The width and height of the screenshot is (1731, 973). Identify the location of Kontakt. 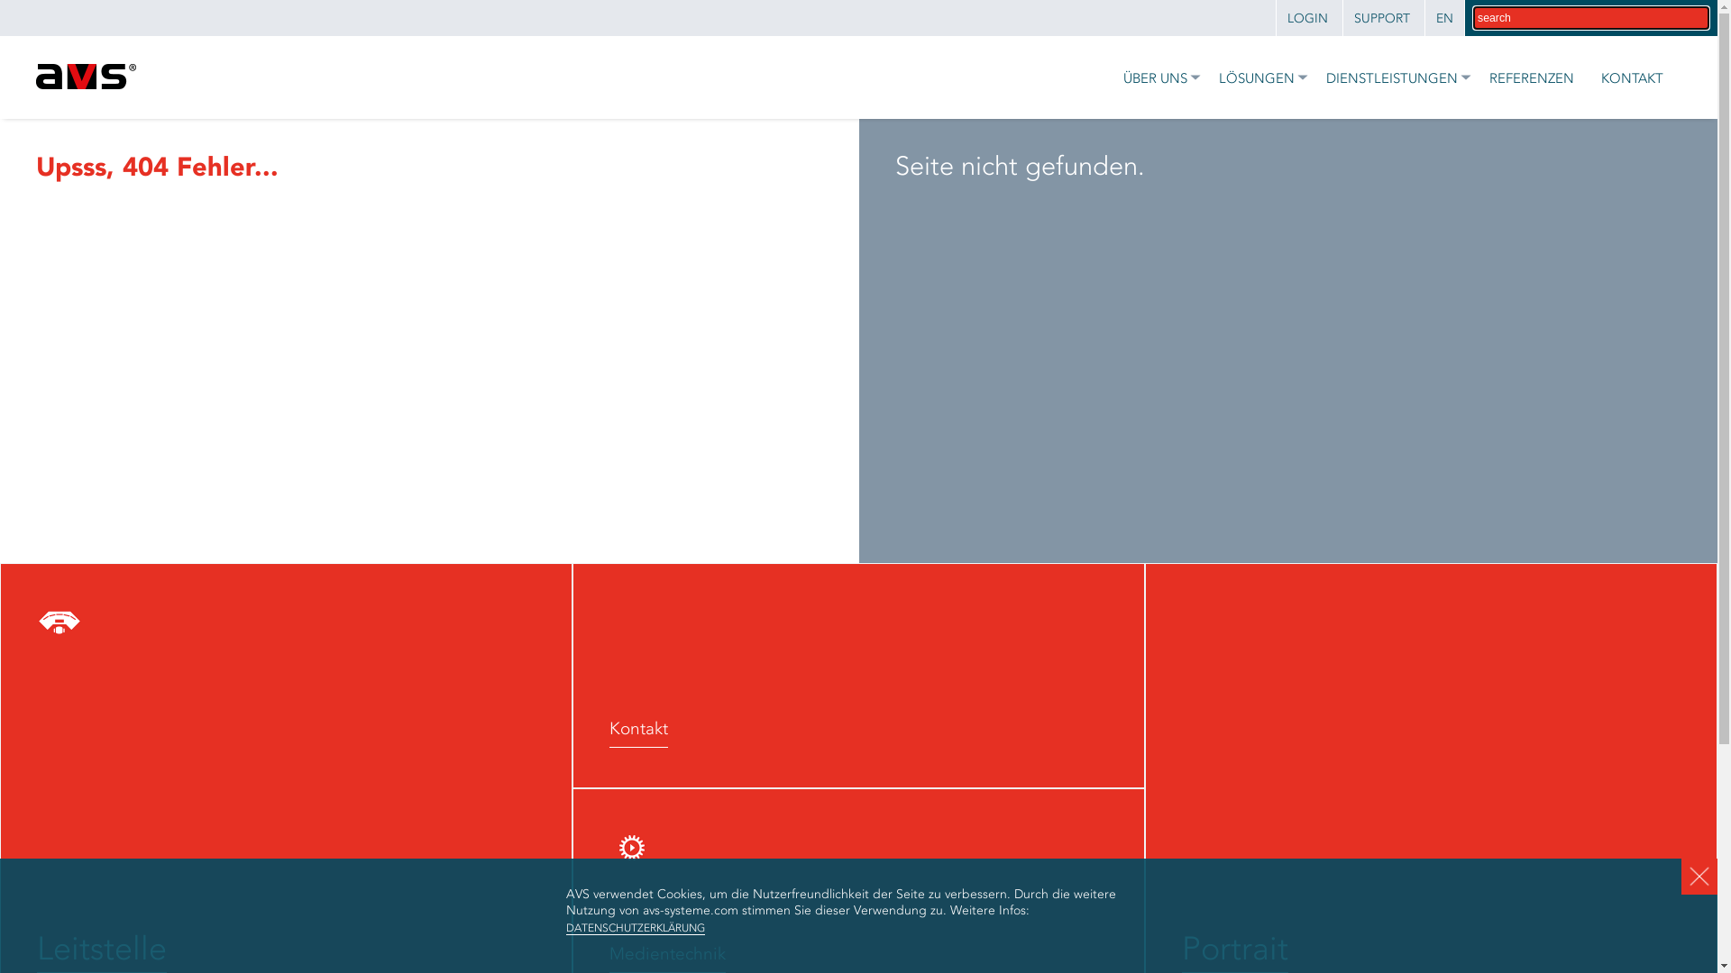
(858, 676).